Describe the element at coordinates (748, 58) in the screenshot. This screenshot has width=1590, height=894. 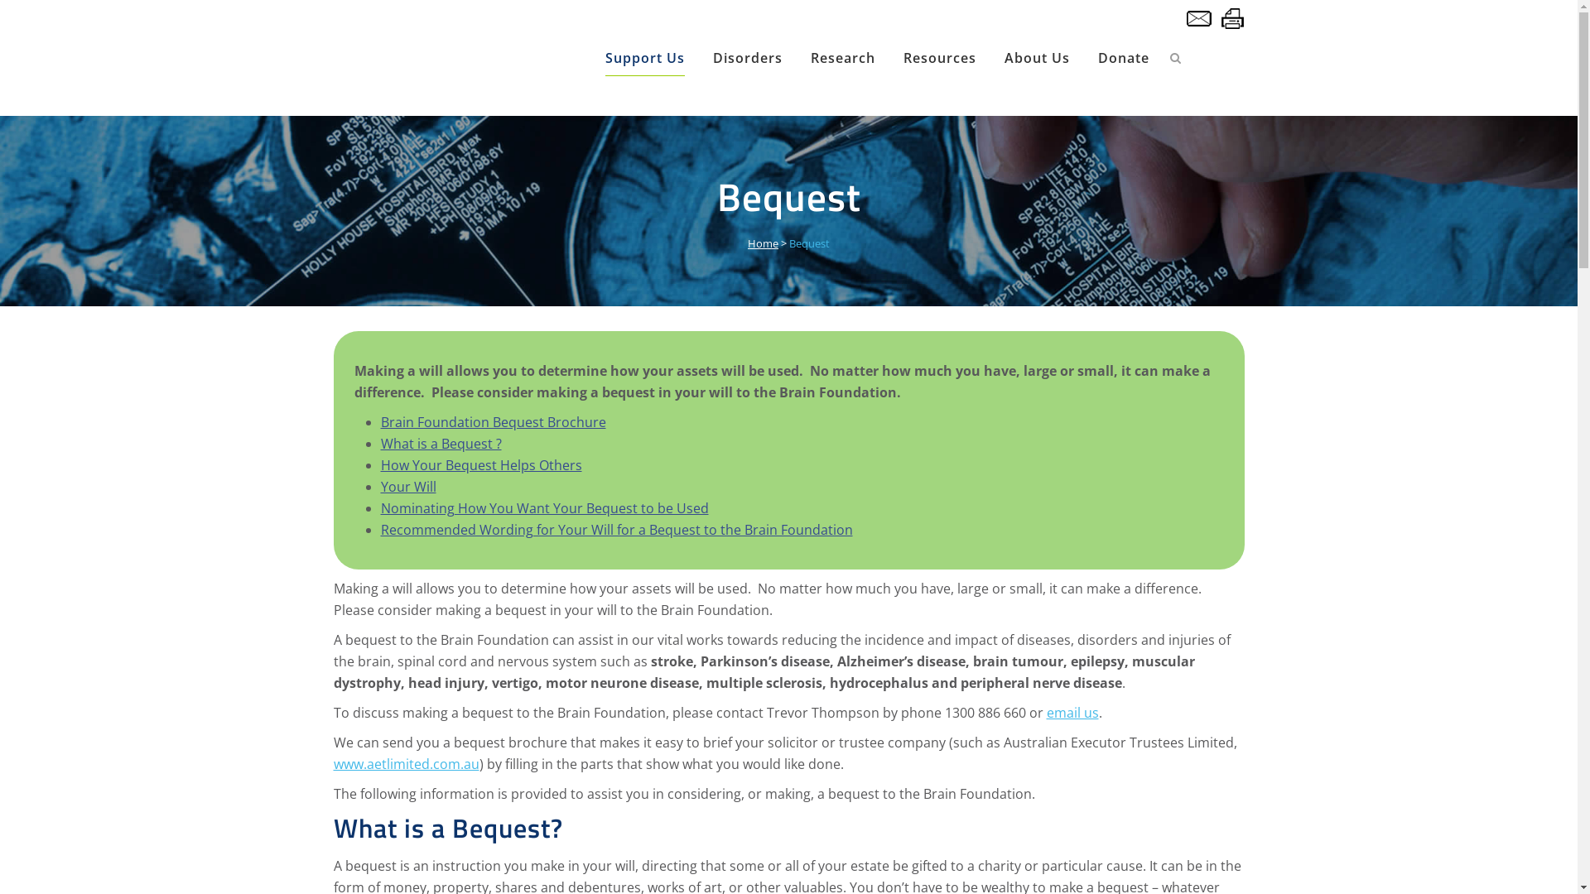
I see `Disorders` at that location.